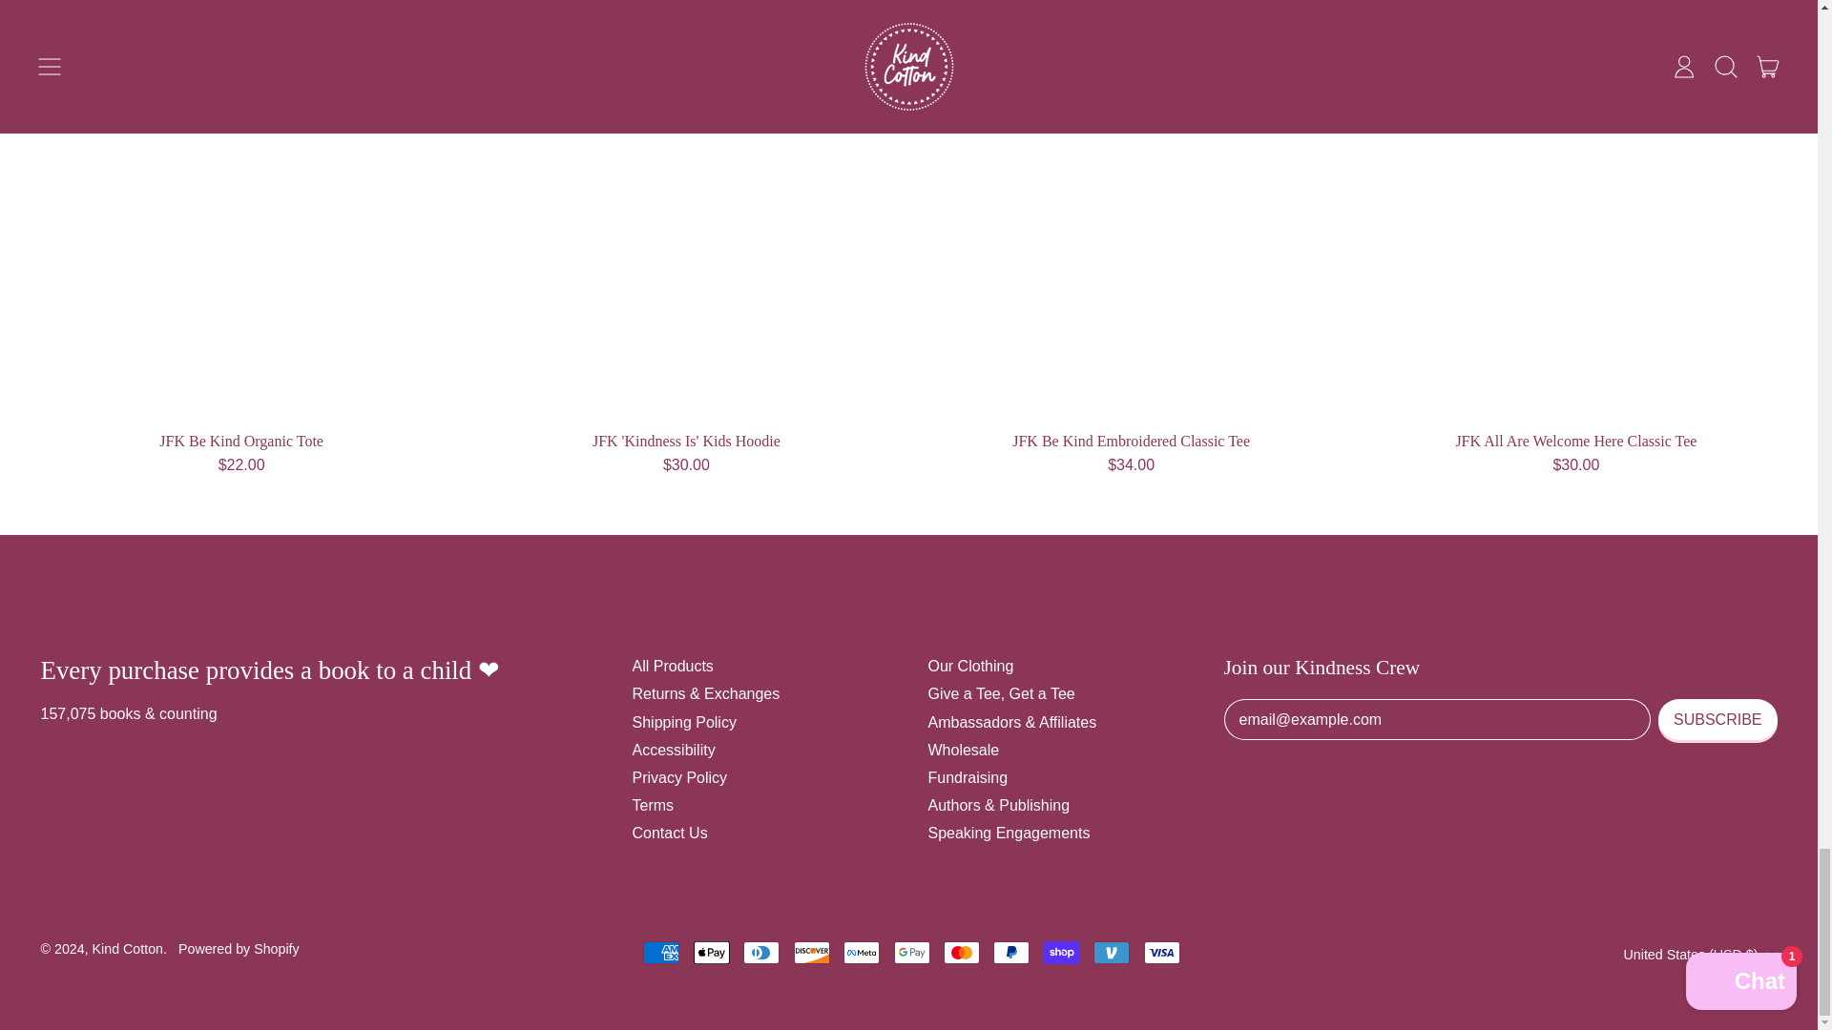  What do you see at coordinates (962, 750) in the screenshot?
I see `Wholesale` at bounding box center [962, 750].